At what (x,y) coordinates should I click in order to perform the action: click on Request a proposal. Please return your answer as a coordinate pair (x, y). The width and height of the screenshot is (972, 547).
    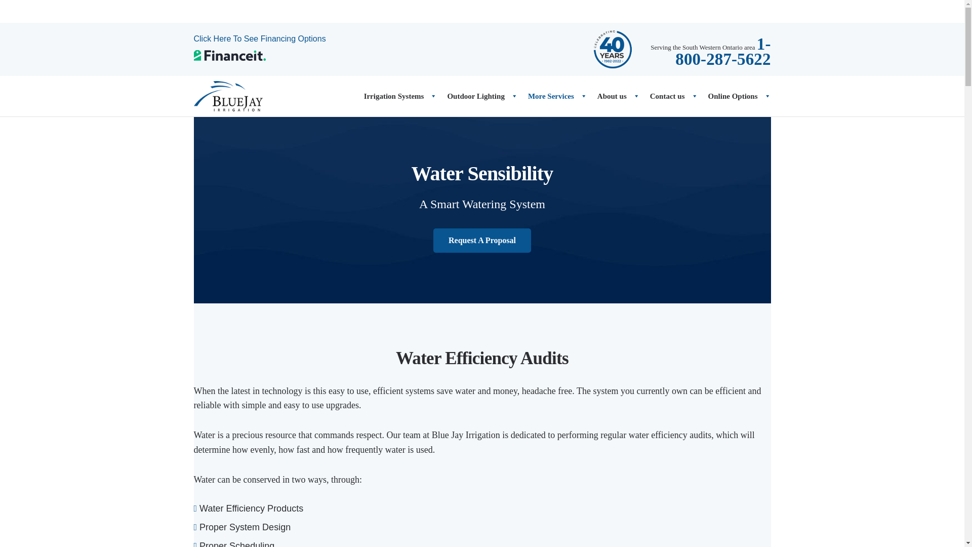
    Looking at the image, I should click on (482, 240).